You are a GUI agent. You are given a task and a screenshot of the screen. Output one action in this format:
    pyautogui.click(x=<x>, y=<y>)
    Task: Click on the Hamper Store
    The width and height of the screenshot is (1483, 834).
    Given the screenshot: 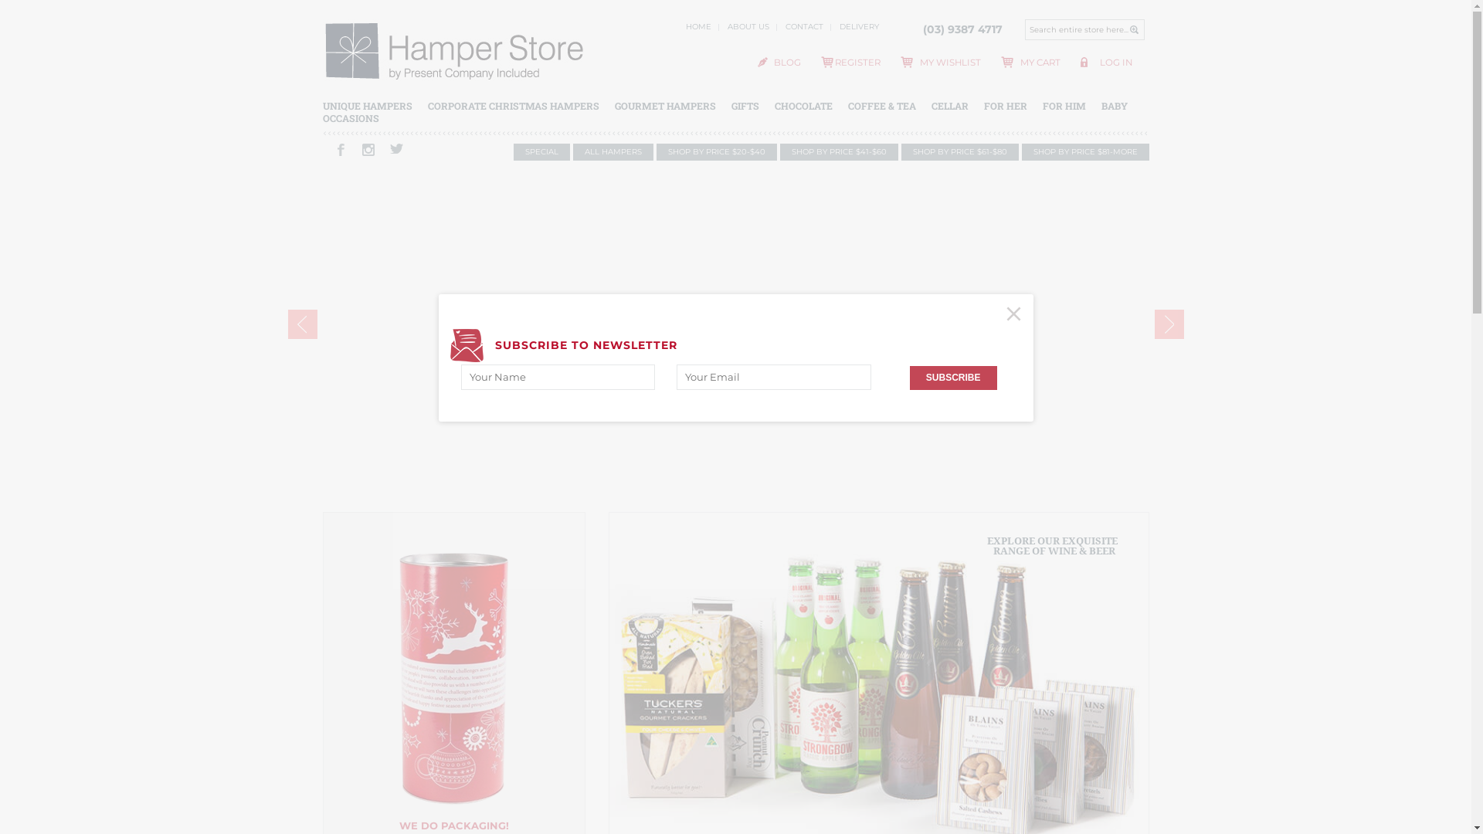 What is the action you would take?
    pyautogui.click(x=454, y=54)
    